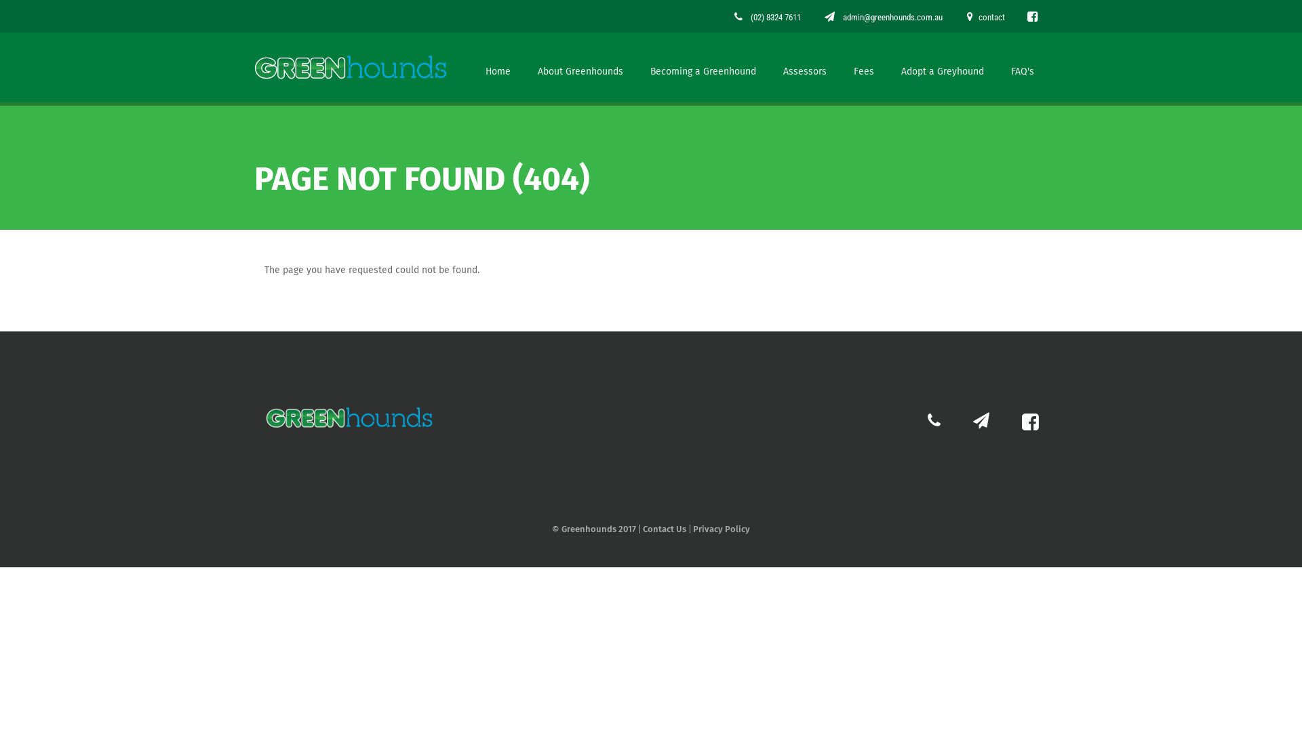 The image size is (1302, 732). I want to click on Privacy Policy, so click(720, 529).